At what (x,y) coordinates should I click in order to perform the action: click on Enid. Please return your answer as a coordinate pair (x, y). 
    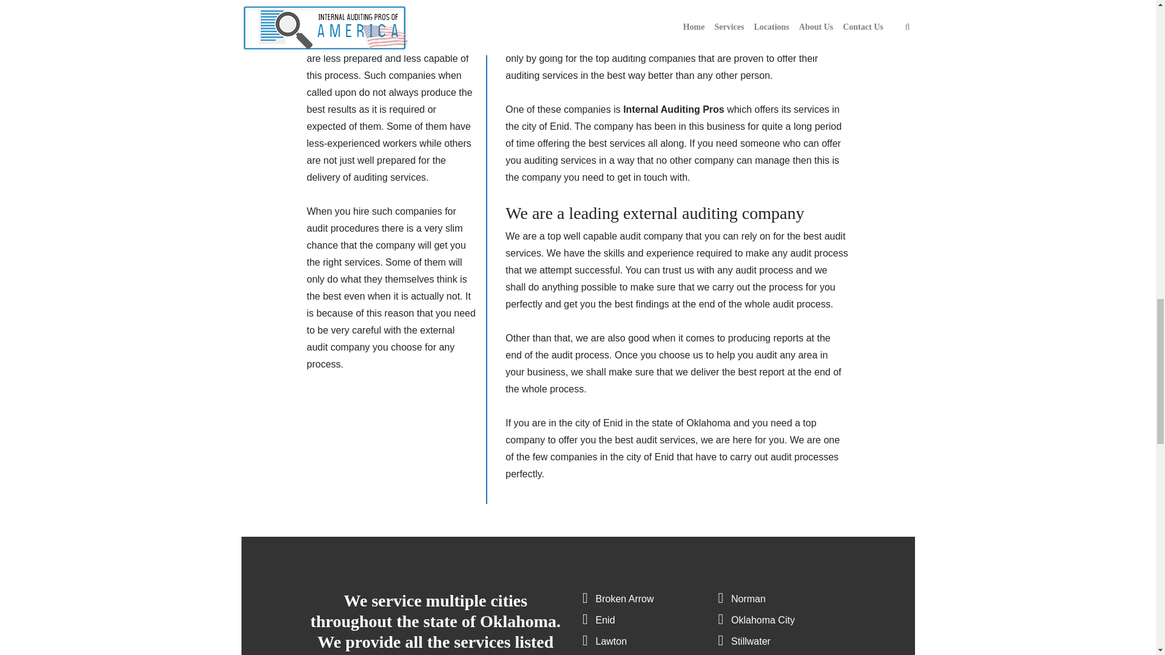
    Looking at the image, I should click on (605, 620).